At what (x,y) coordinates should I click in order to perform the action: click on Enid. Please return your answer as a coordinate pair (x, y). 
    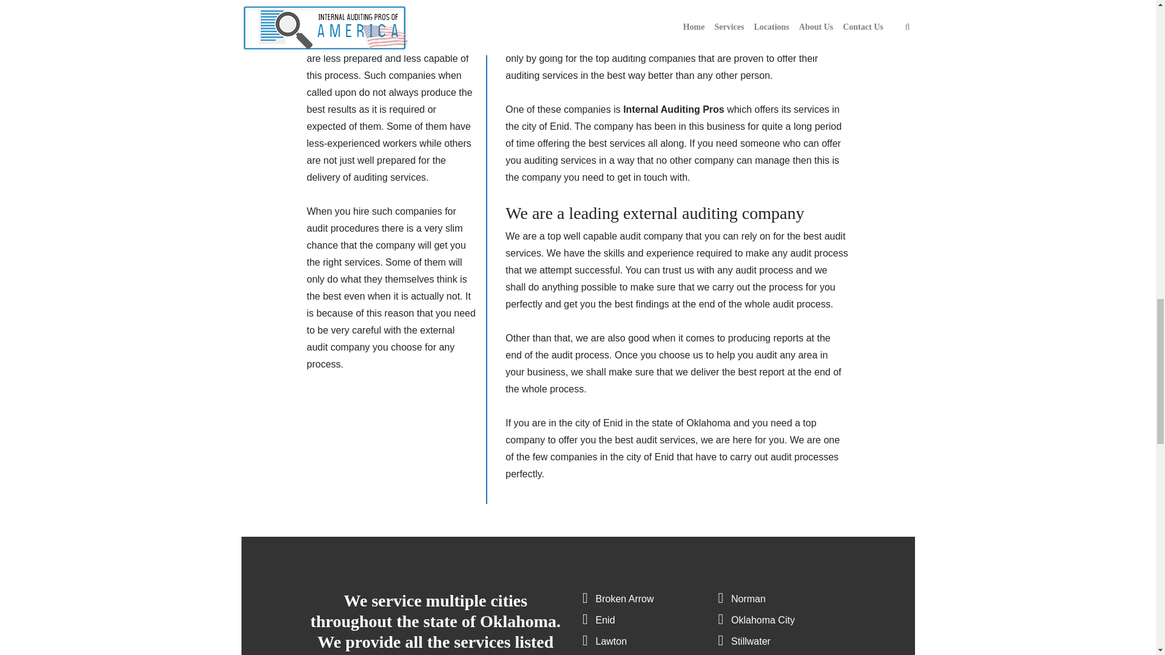
    Looking at the image, I should click on (605, 620).